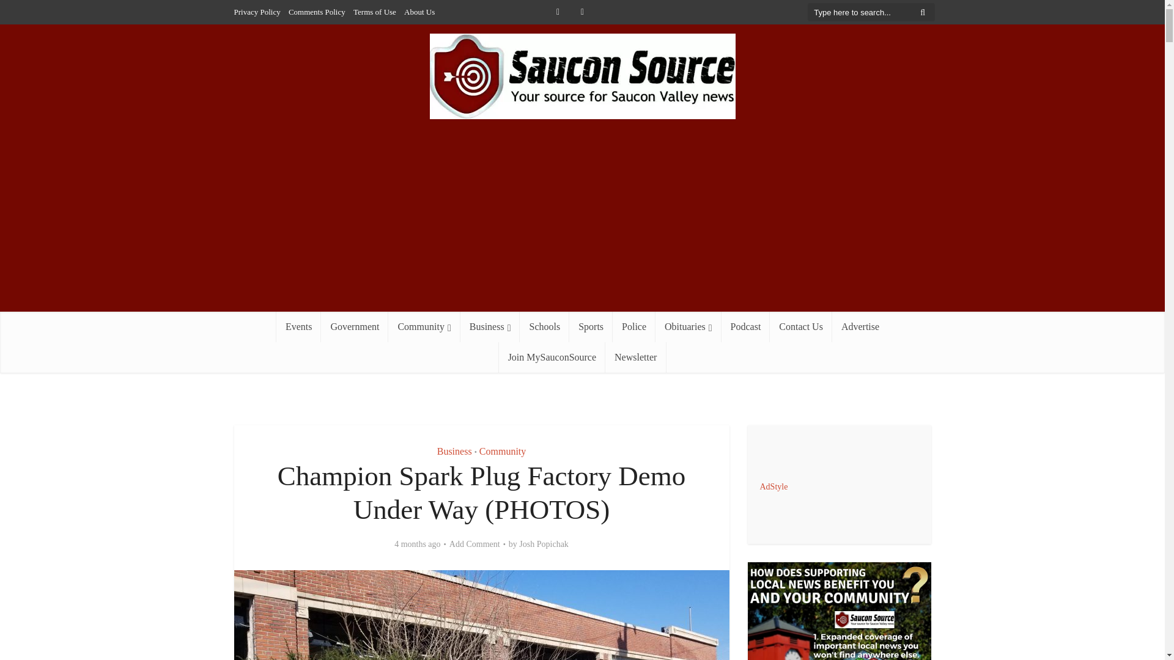 The image size is (1174, 660). I want to click on Obituaries, so click(689, 326).